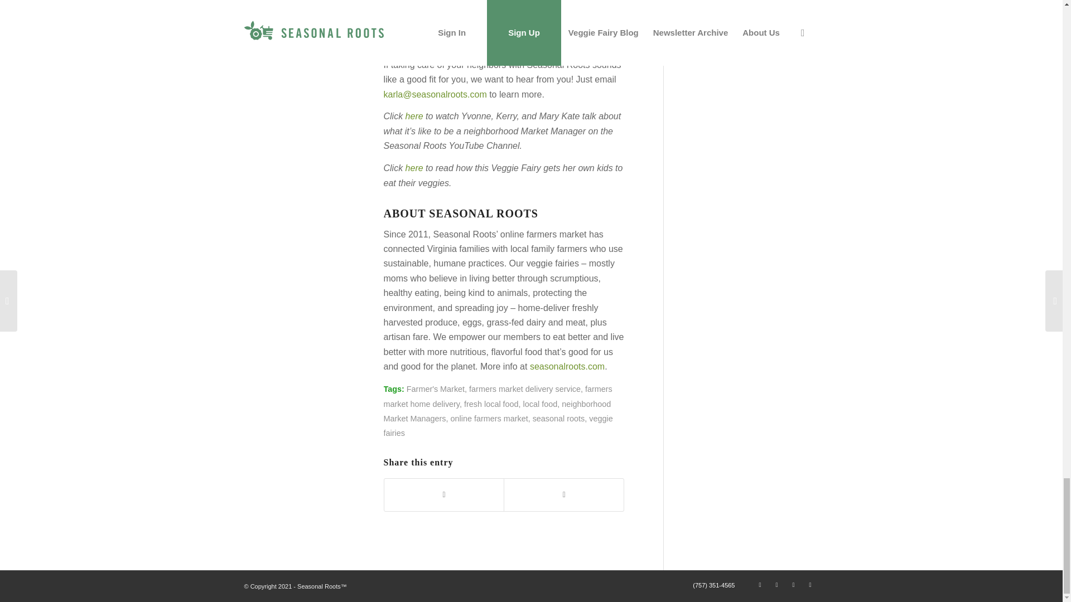 The image size is (1071, 602). I want to click on here, so click(414, 167).